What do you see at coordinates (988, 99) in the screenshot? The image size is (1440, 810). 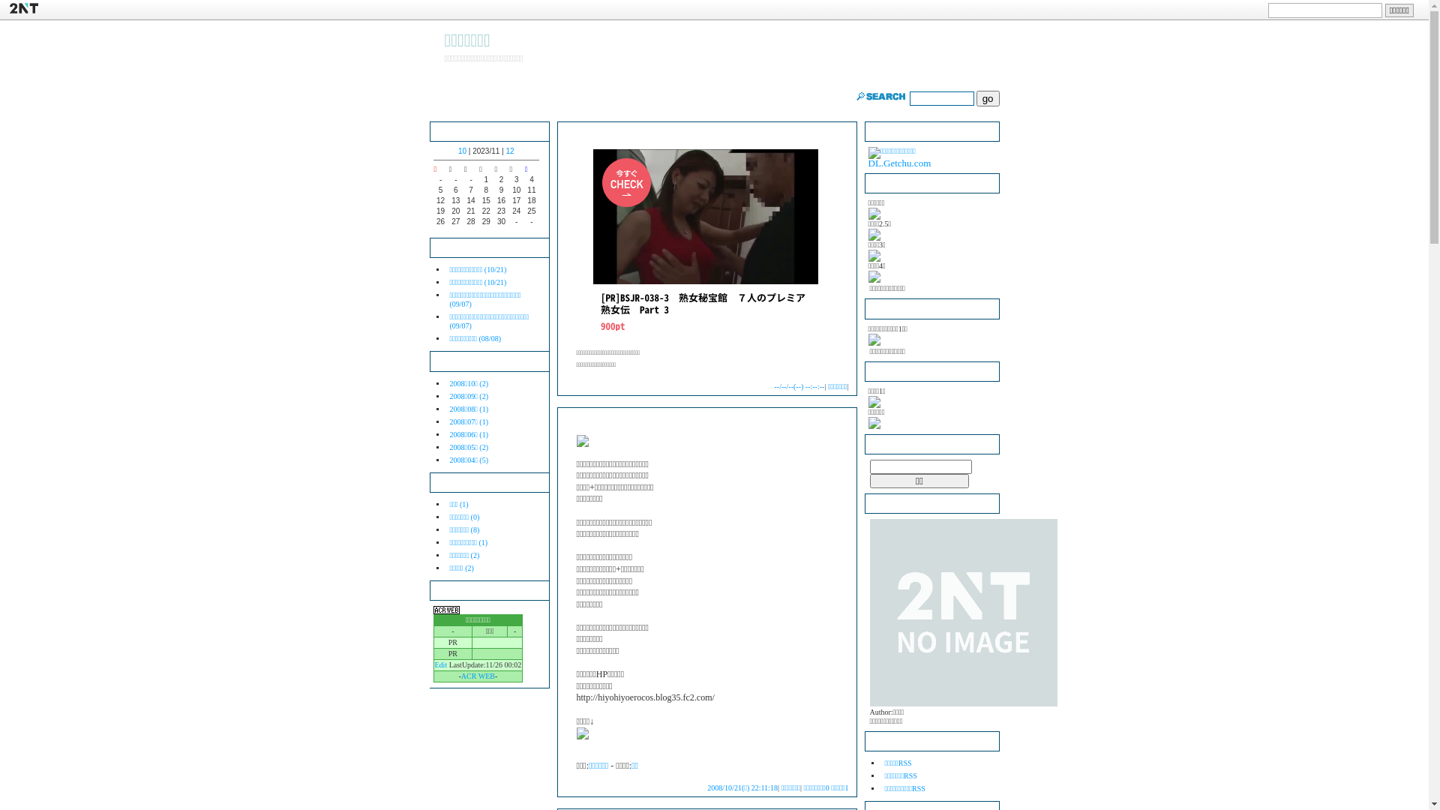 I see `go` at bounding box center [988, 99].